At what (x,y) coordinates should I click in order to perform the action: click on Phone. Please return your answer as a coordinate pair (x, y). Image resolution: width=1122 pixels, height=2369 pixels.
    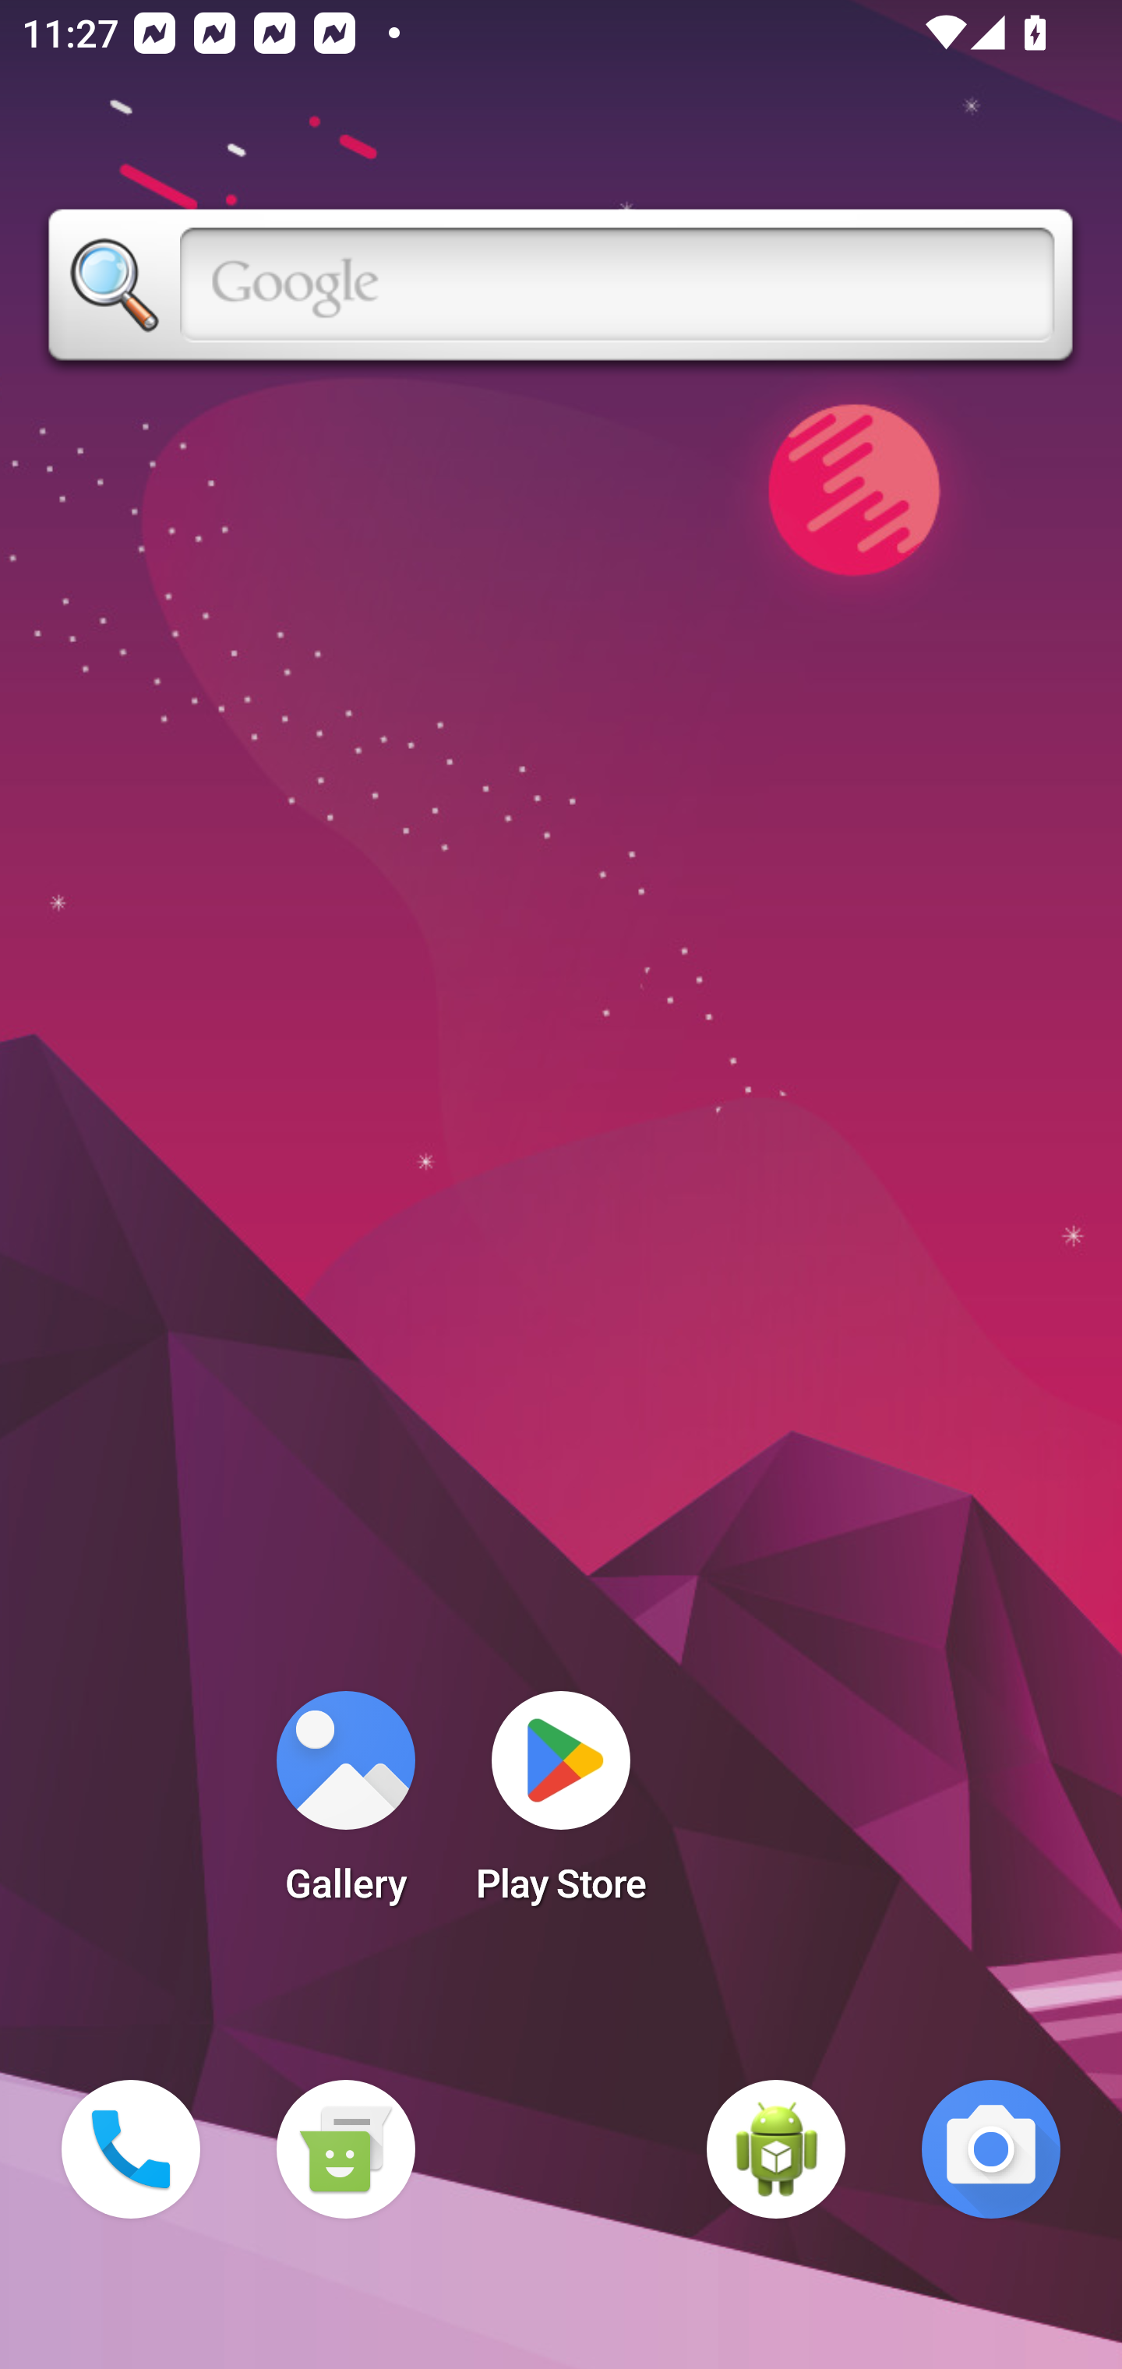
    Looking at the image, I should click on (131, 2149).